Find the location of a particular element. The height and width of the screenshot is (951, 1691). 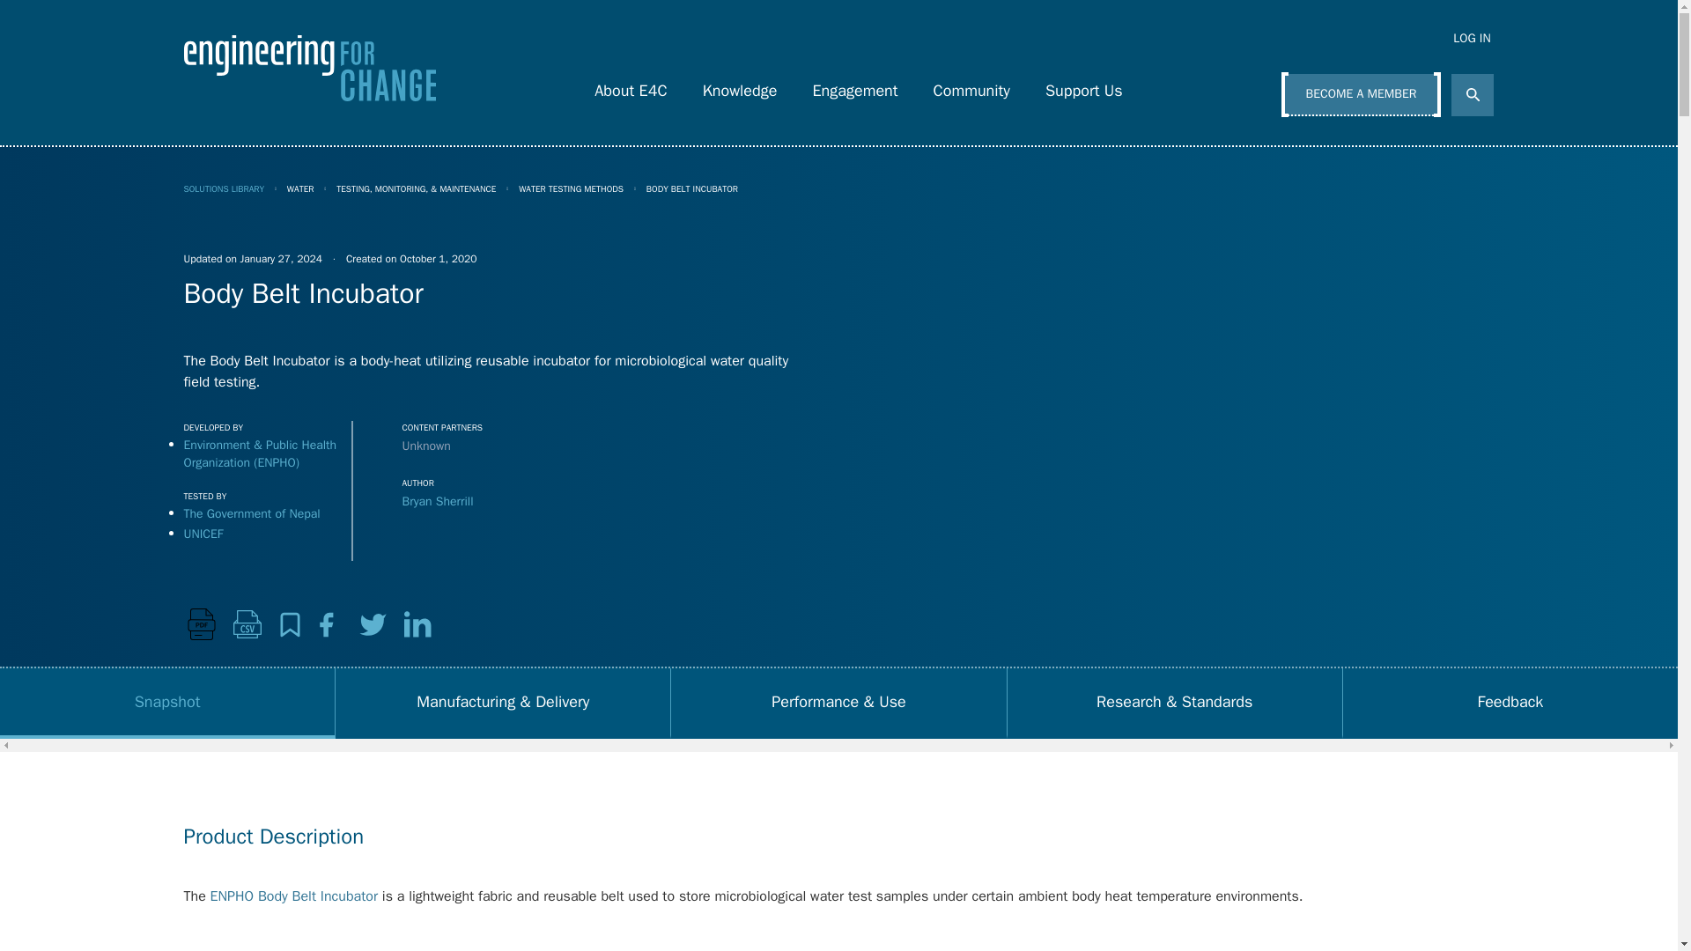

Log in to bookmark is located at coordinates (289, 623).